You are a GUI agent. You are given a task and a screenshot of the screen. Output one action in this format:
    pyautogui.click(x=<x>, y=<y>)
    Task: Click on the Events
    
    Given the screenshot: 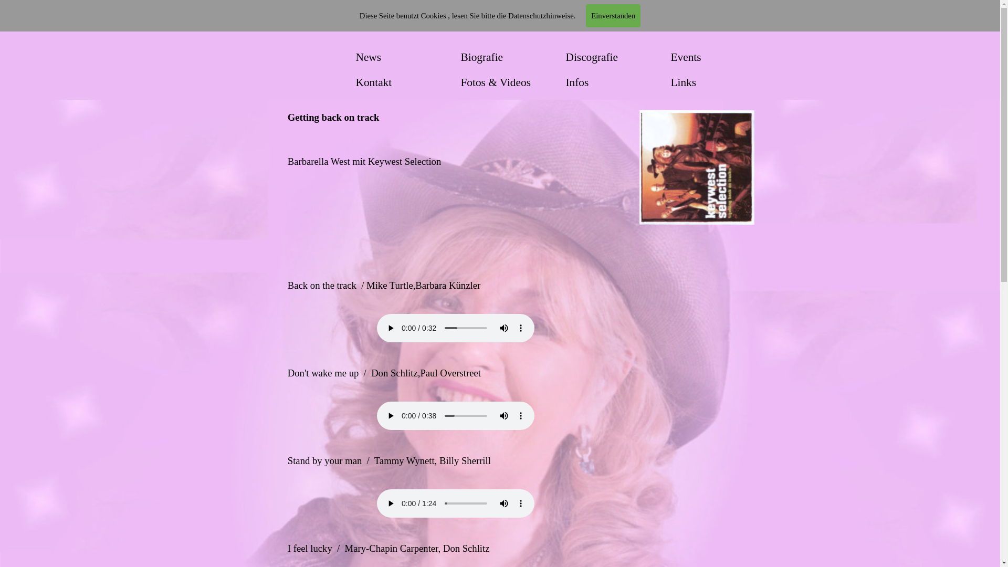 What is the action you would take?
    pyautogui.click(x=721, y=57)
    